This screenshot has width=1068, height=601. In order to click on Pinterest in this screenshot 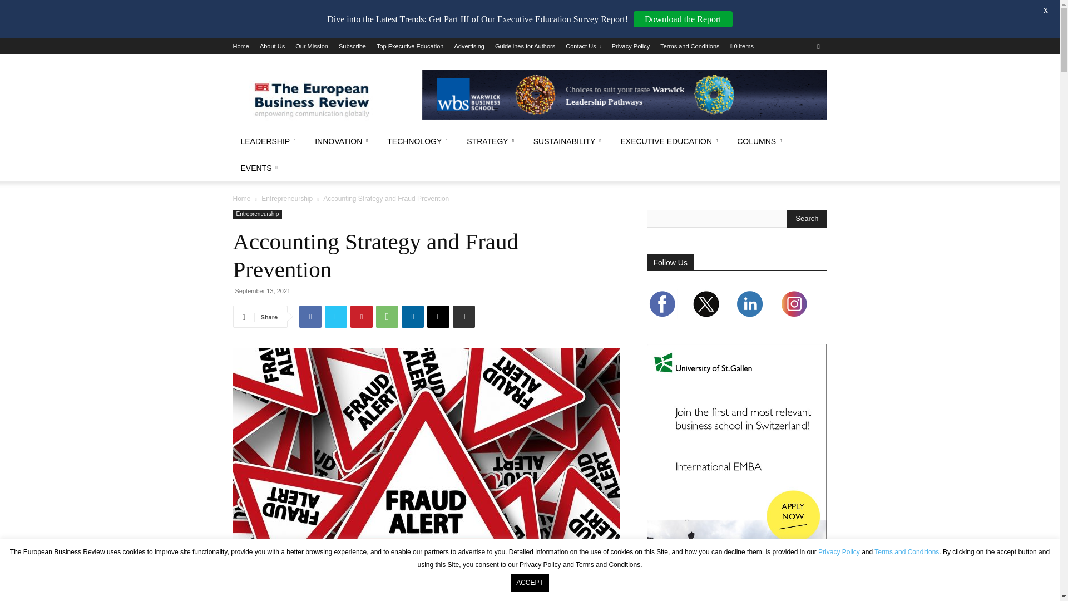, I will do `click(362, 316)`.